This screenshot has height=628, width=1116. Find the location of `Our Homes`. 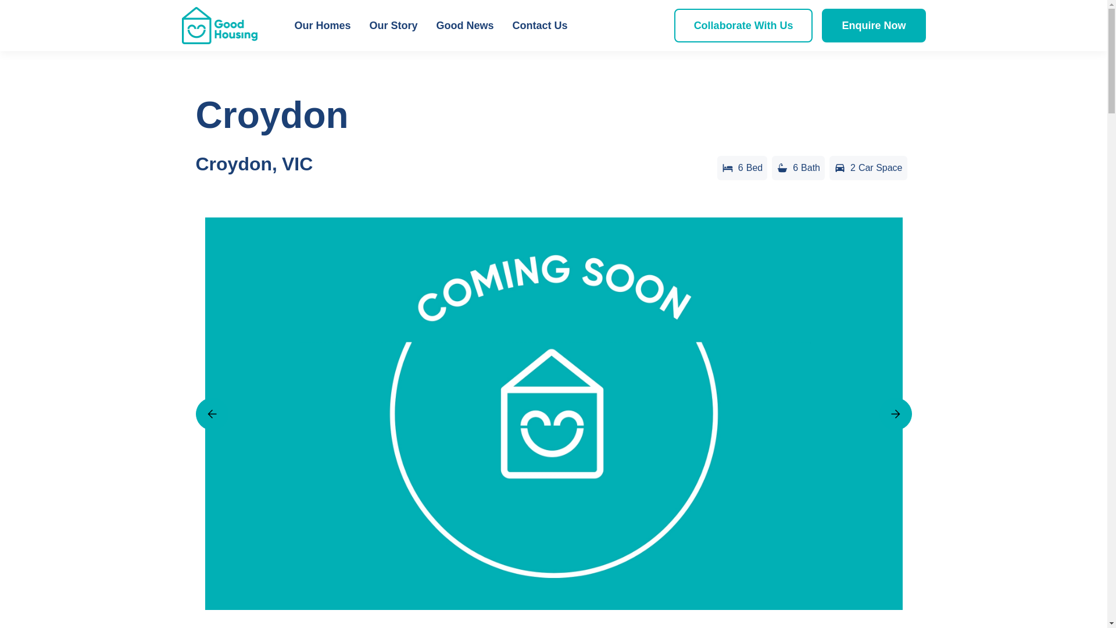

Our Homes is located at coordinates (322, 26).